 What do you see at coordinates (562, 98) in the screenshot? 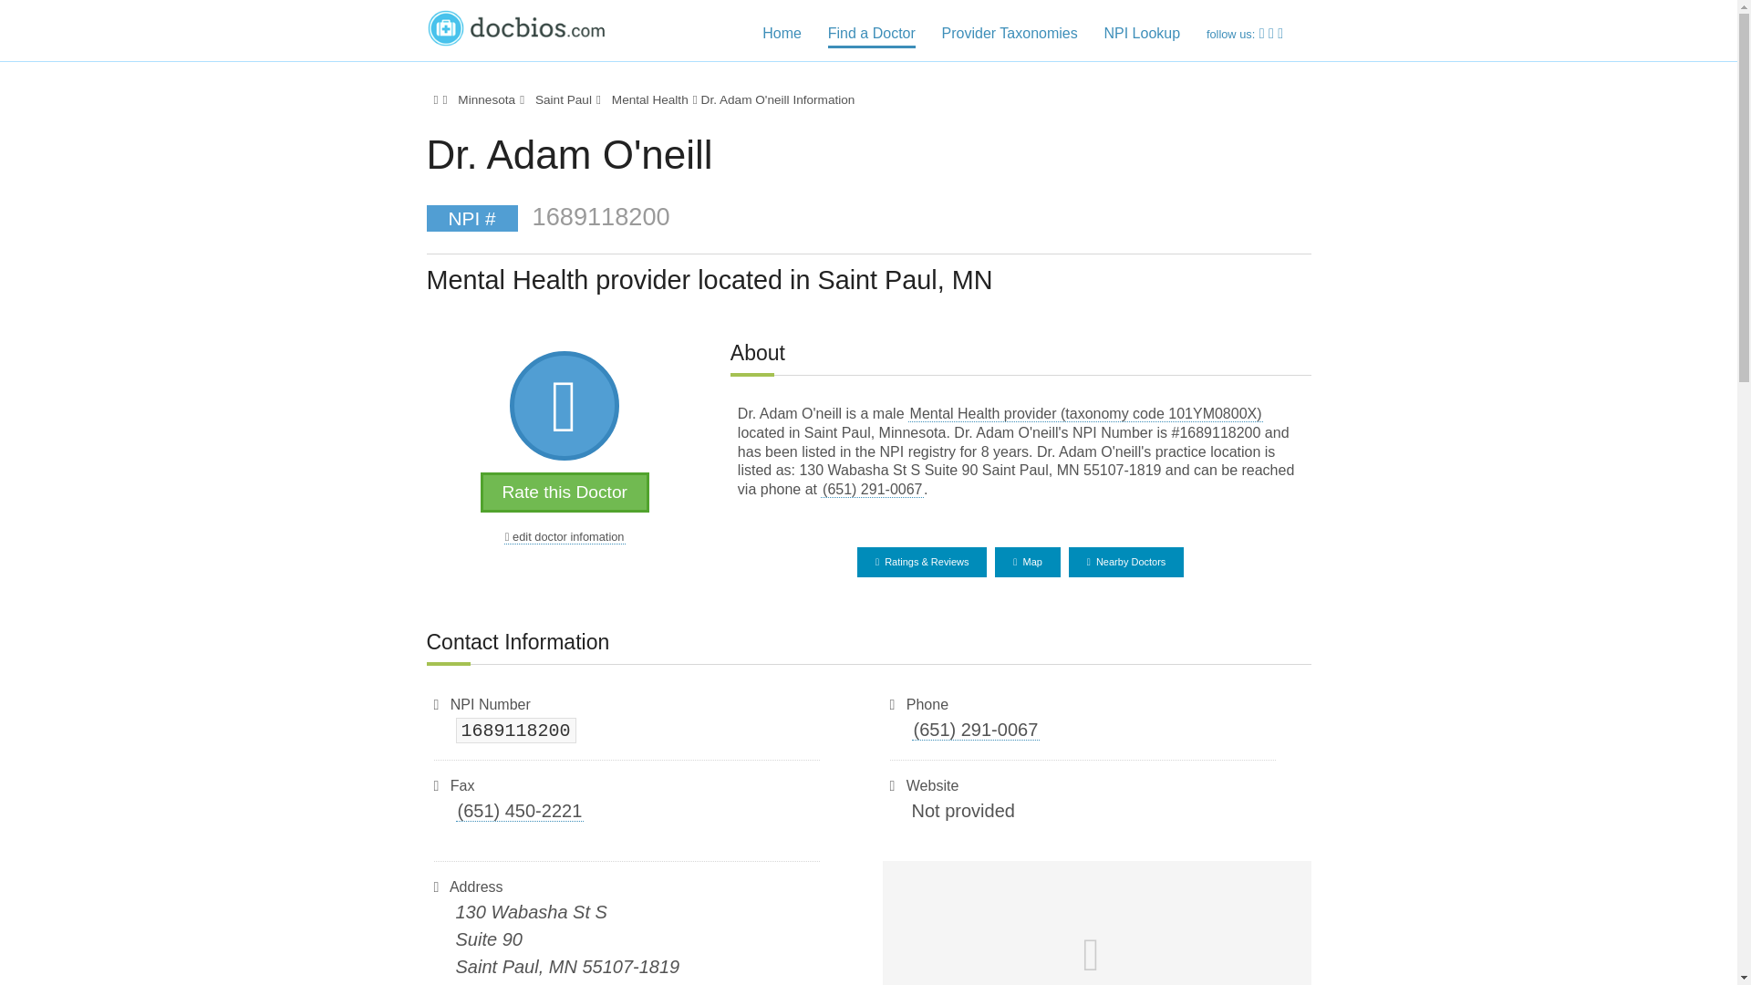
I see `Saint Paul` at bounding box center [562, 98].